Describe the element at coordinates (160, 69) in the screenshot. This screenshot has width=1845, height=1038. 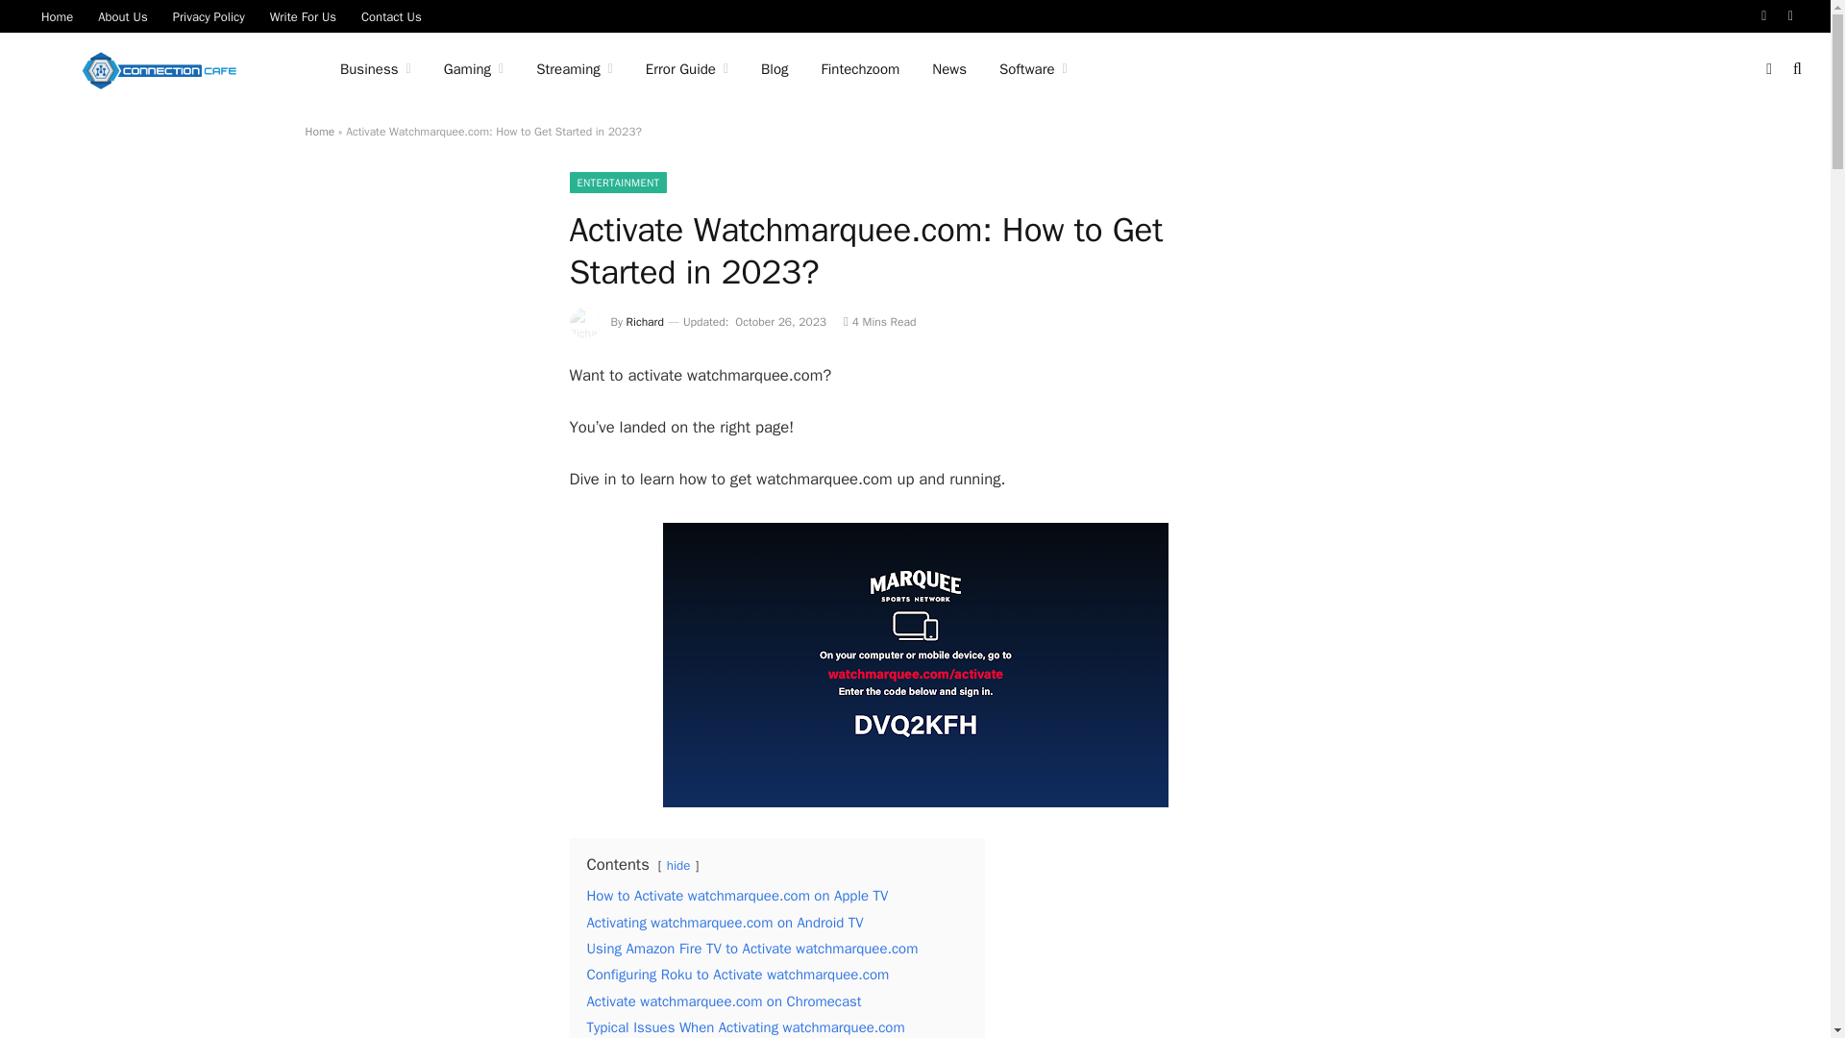
I see `Connection Cafe` at that location.